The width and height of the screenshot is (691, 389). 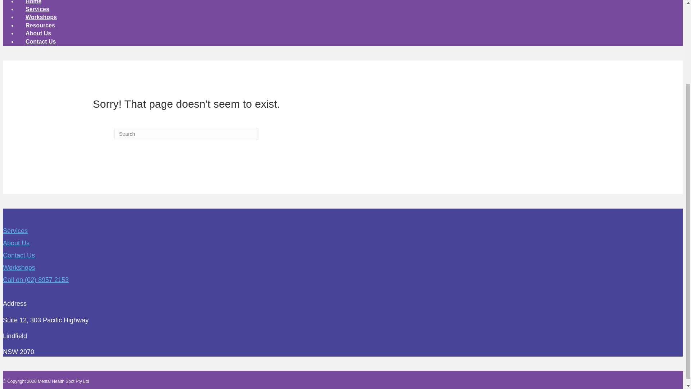 What do you see at coordinates (40, 25) in the screenshot?
I see `Resources` at bounding box center [40, 25].